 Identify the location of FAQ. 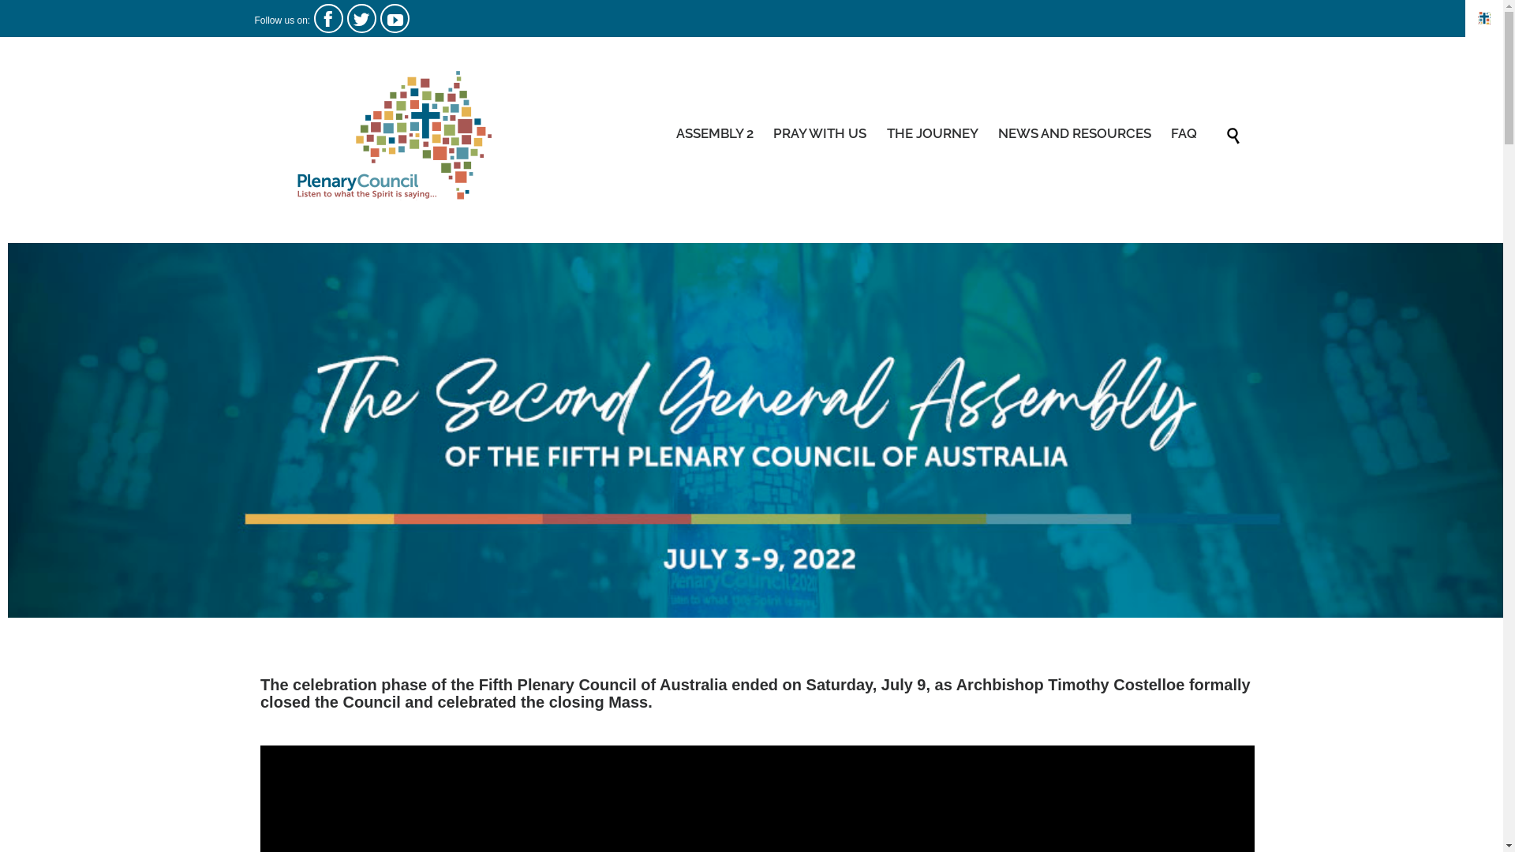
(1184, 134).